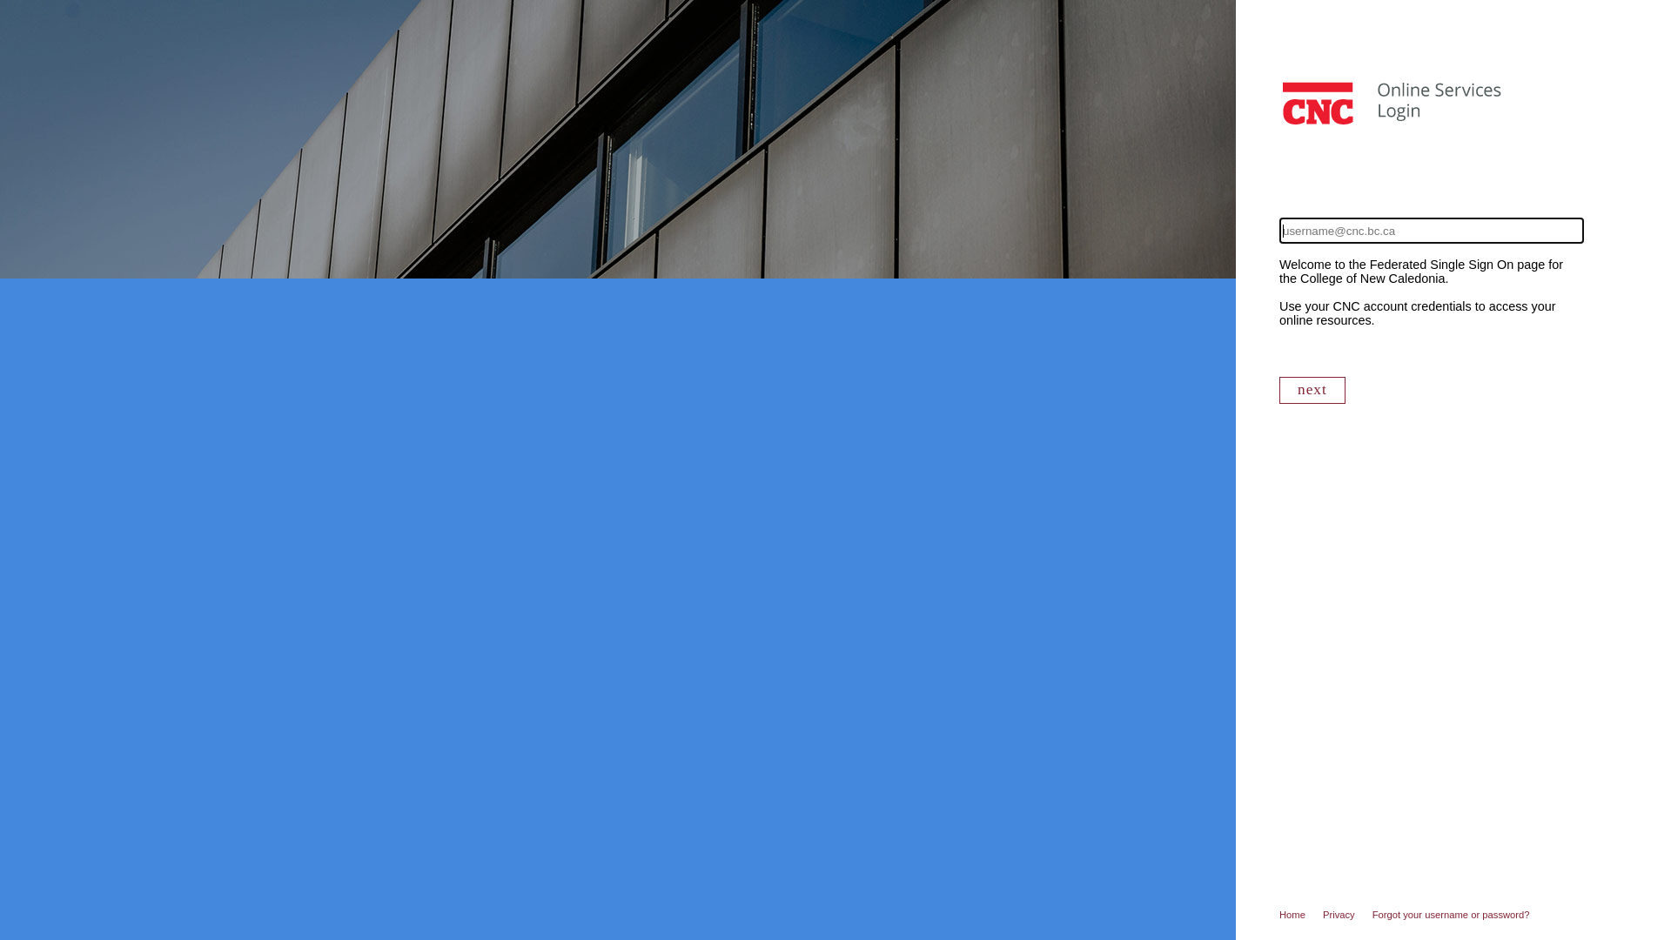 The width and height of the screenshot is (1671, 940). I want to click on Privacy, so click(1347, 915).